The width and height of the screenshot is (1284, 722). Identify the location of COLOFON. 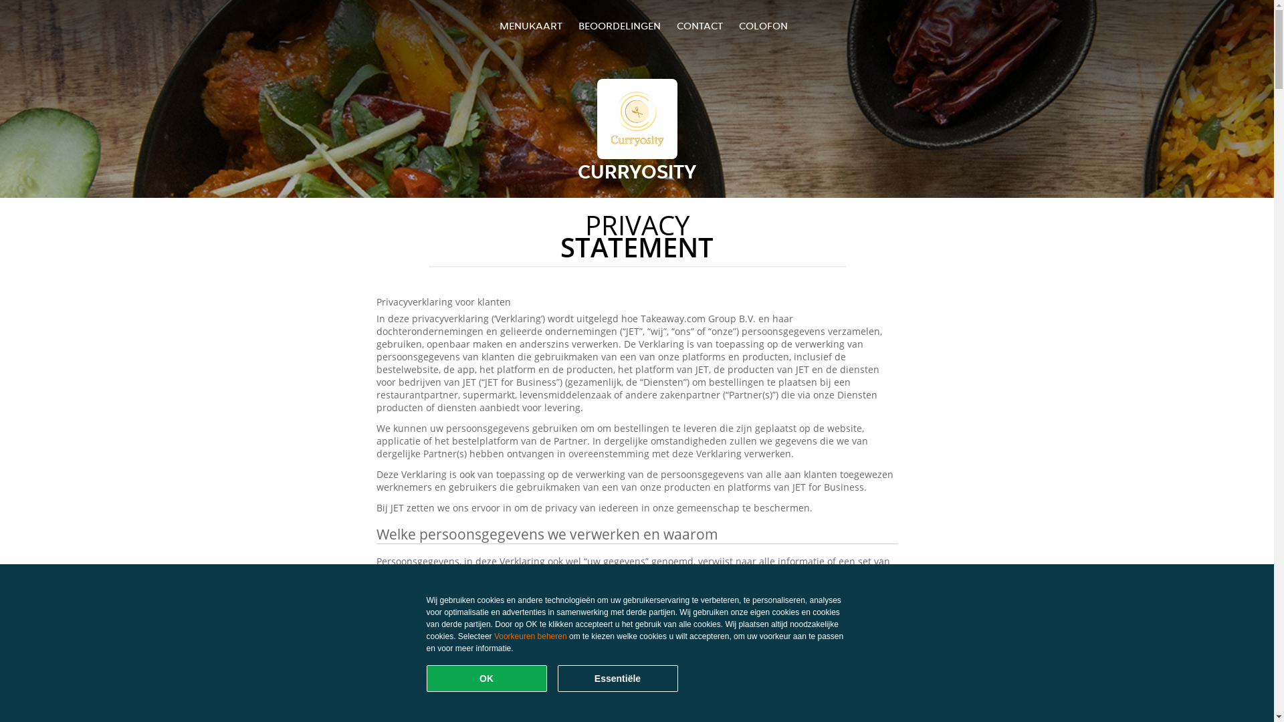
(764, 25).